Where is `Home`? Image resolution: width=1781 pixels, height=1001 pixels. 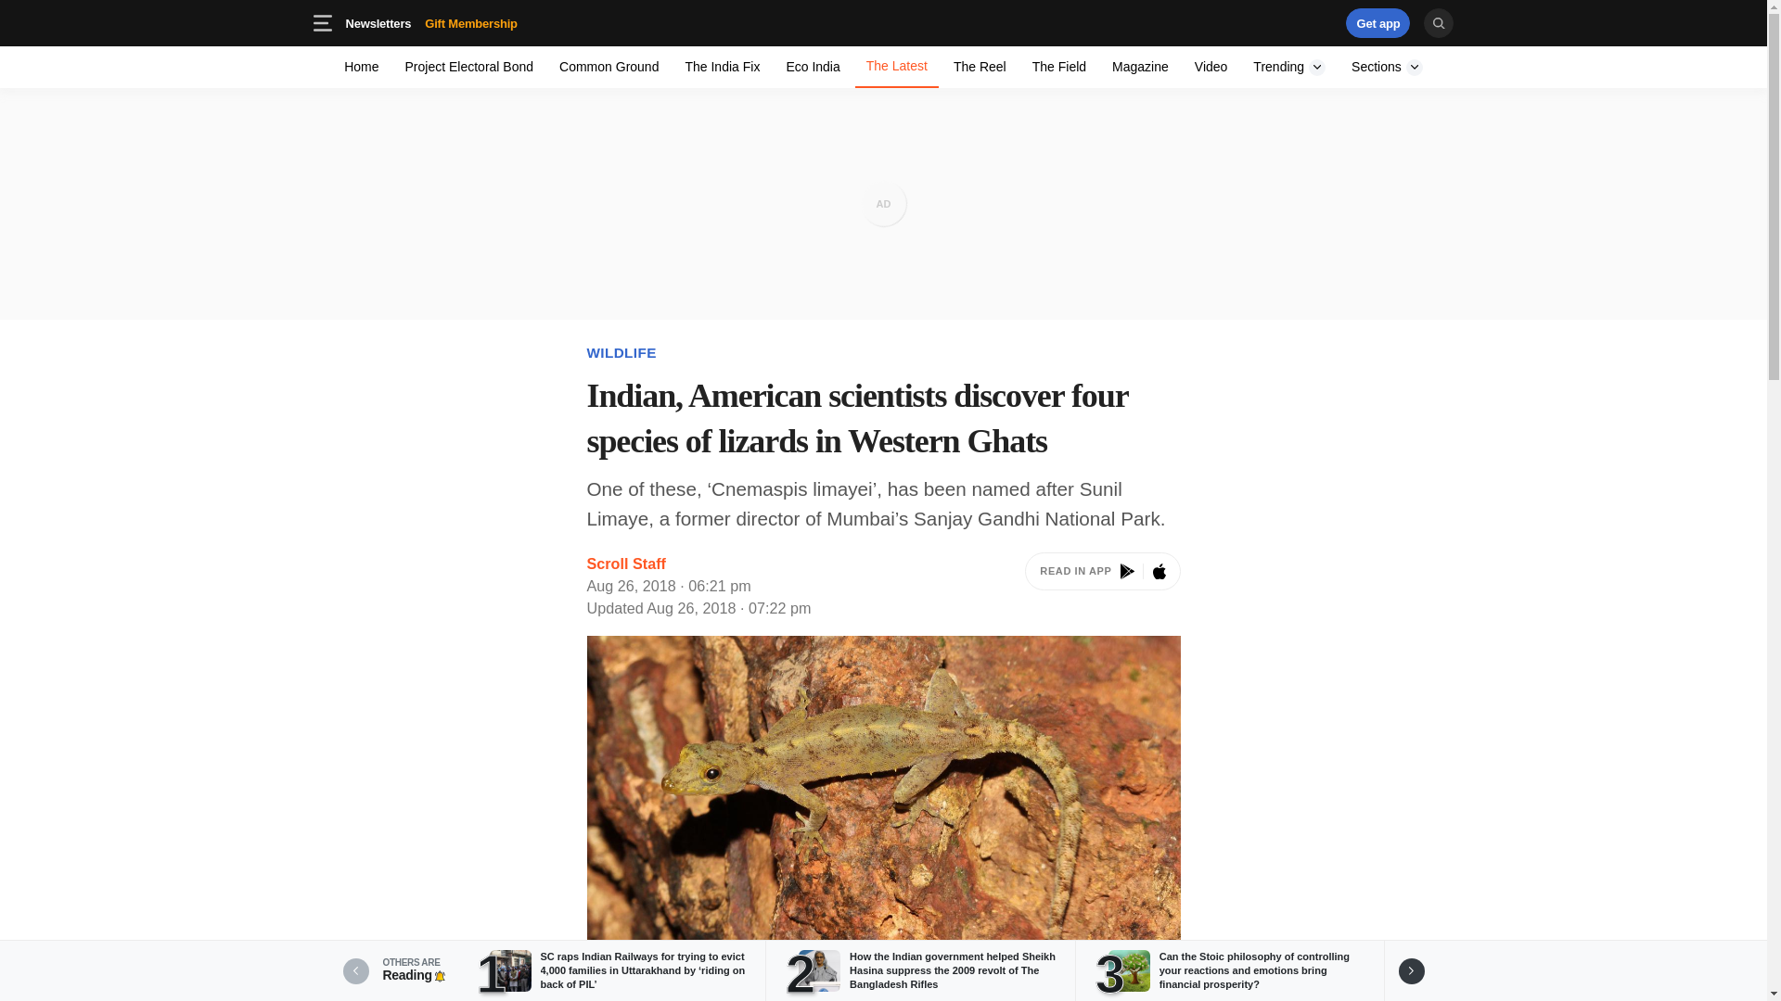
Home is located at coordinates (1289, 67).